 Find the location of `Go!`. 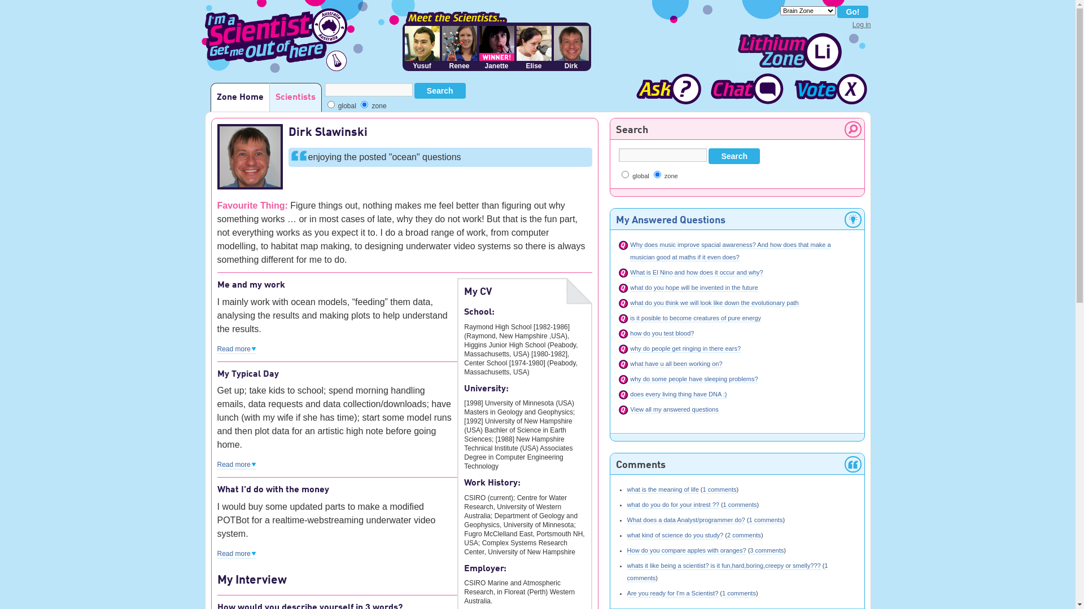

Go! is located at coordinates (853, 12).